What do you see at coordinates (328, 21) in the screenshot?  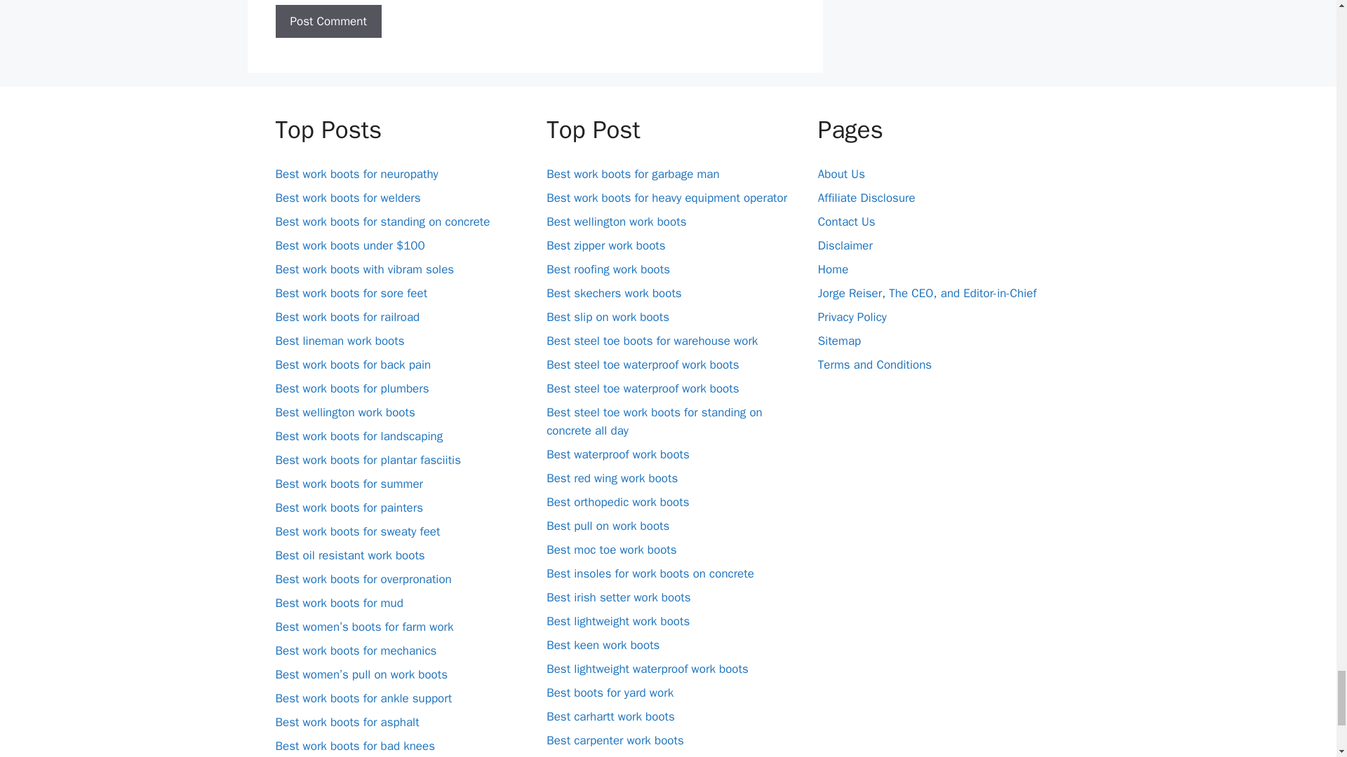 I see `Post Comment` at bounding box center [328, 21].